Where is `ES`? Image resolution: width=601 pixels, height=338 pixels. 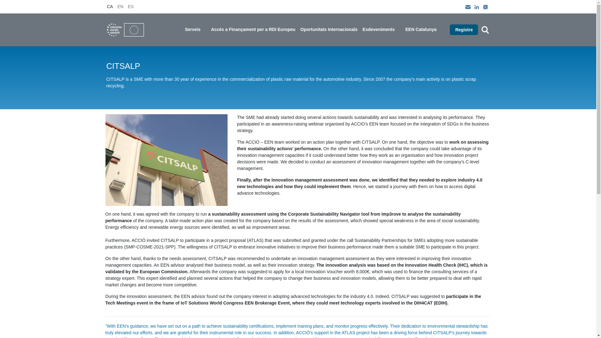
ES is located at coordinates (131, 6).